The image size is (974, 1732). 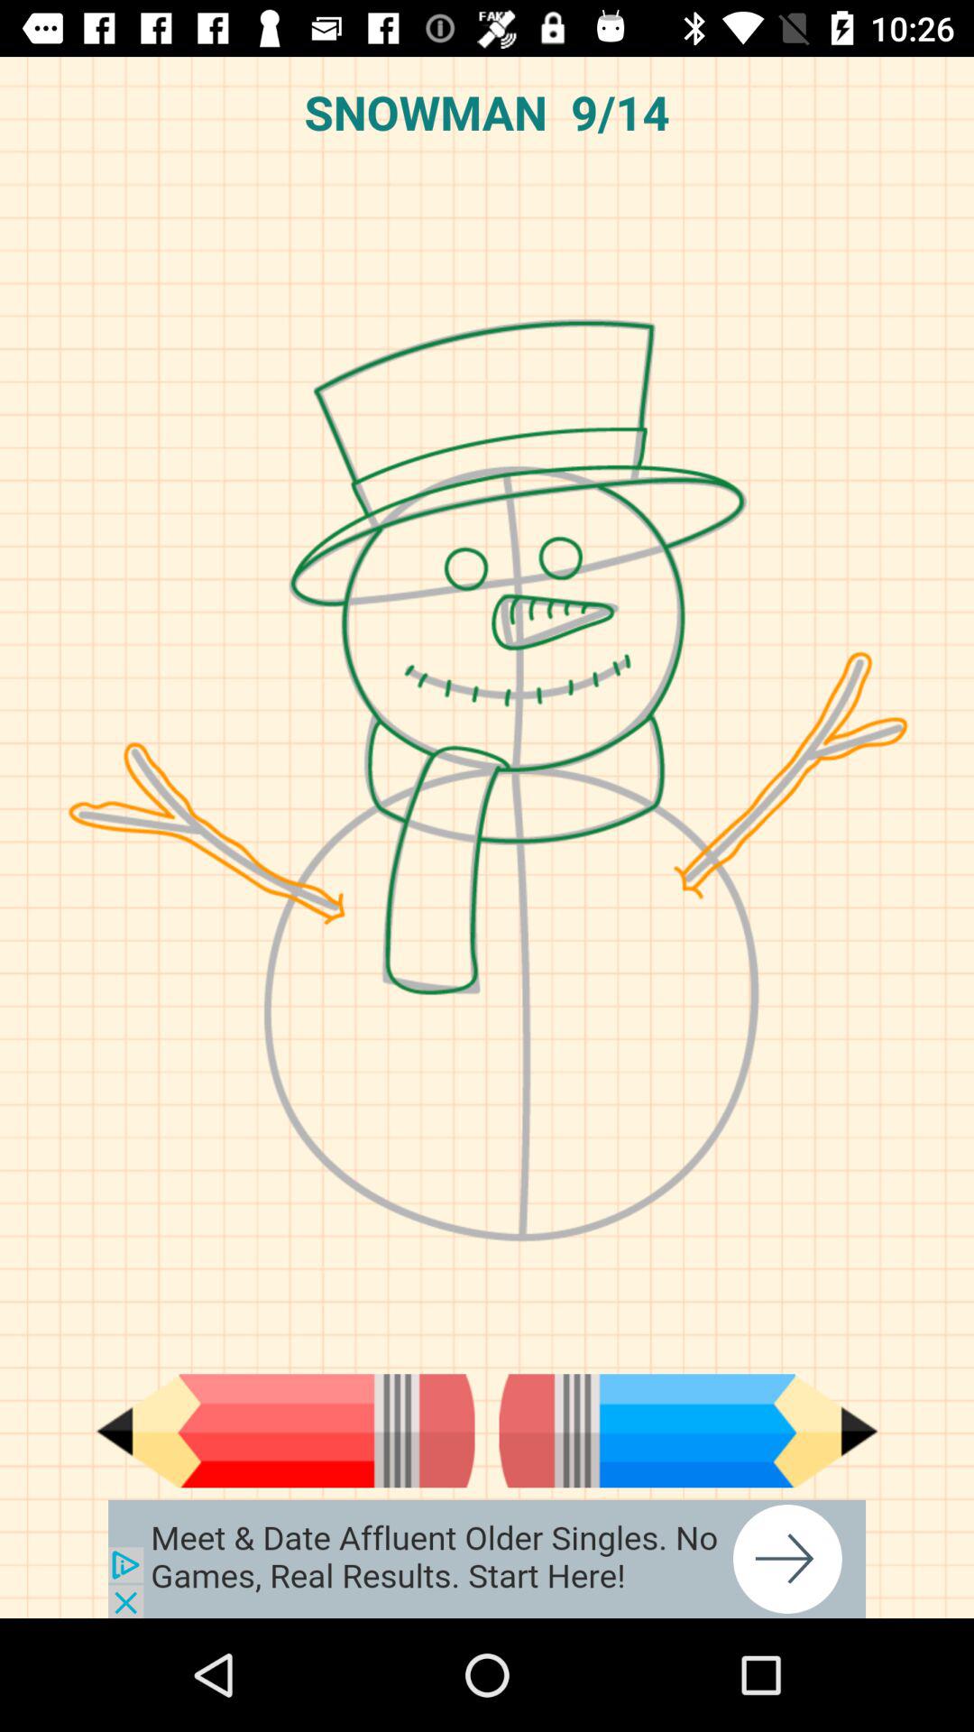 What do you see at coordinates (285, 1431) in the screenshot?
I see `go to previous button` at bounding box center [285, 1431].